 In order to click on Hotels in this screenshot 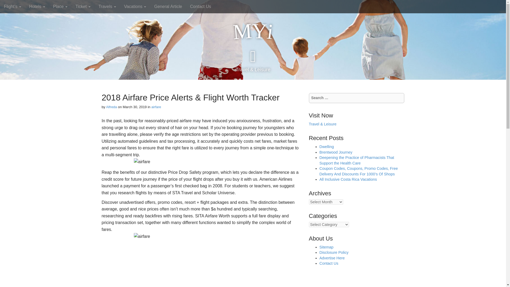, I will do `click(37, 6)`.